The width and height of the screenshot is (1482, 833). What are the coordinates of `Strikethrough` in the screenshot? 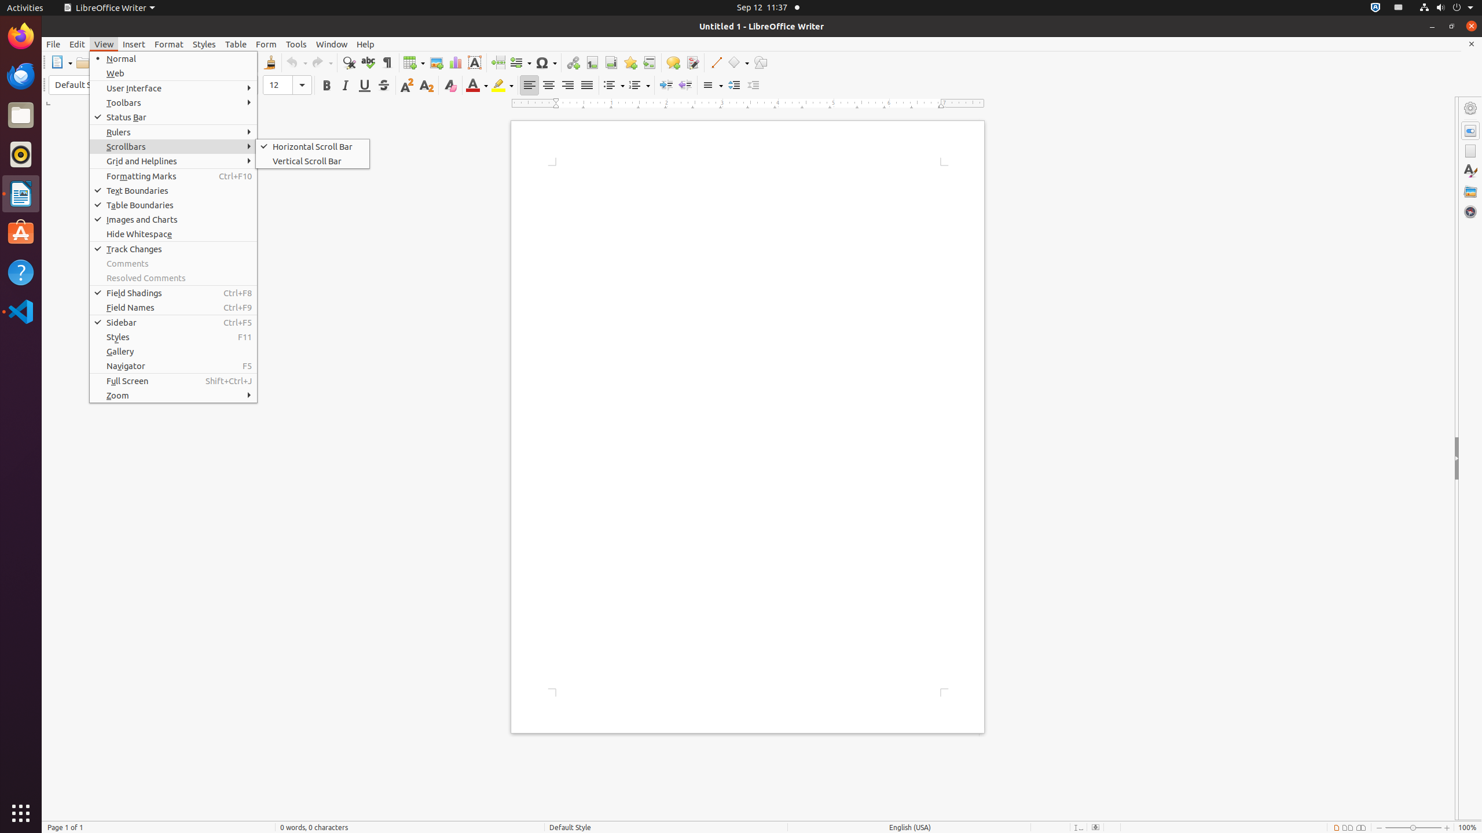 It's located at (383, 86).